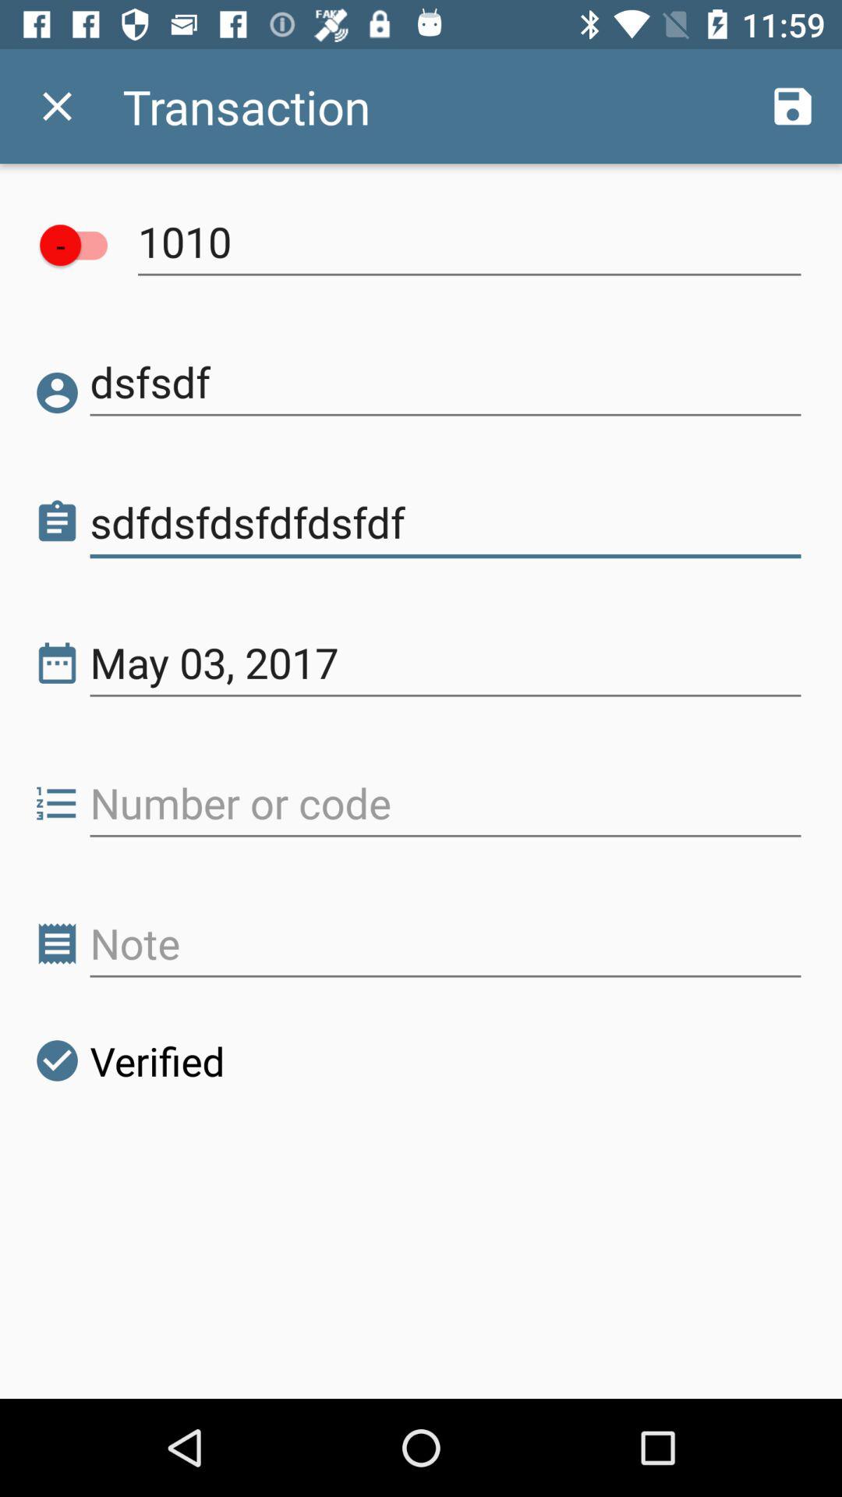 The width and height of the screenshot is (842, 1497). I want to click on select account, so click(81, 245).